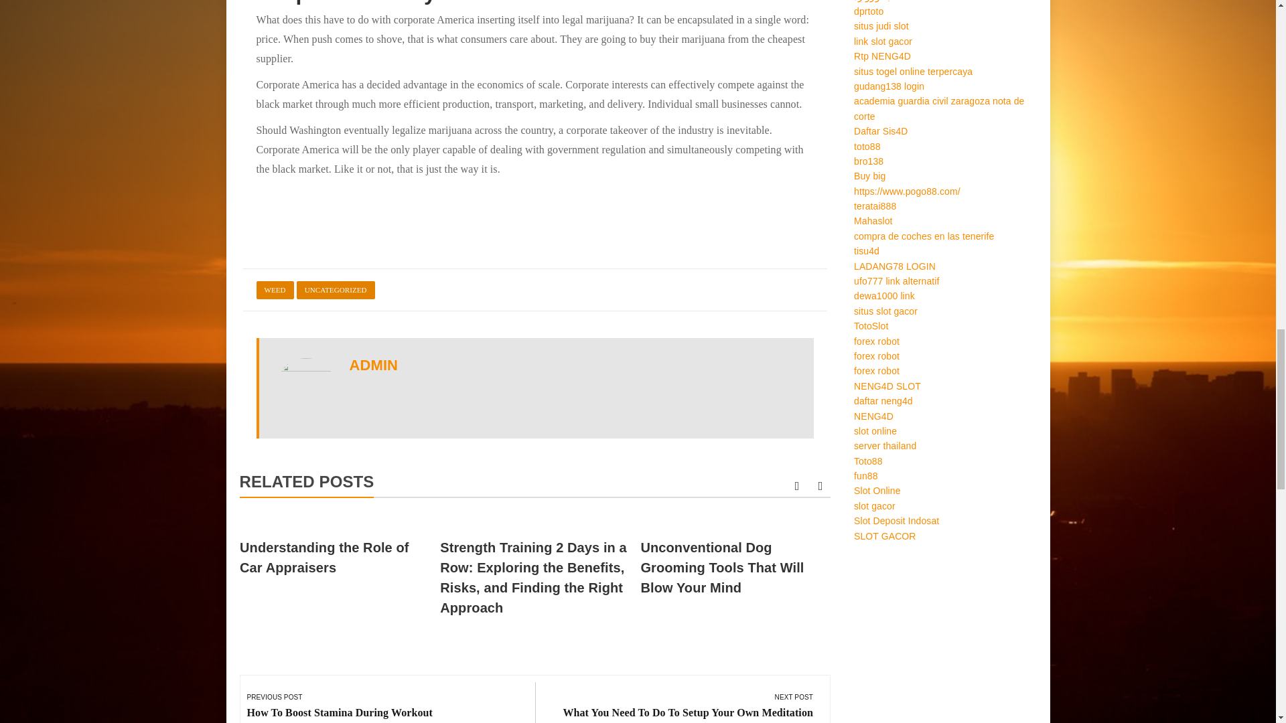  I want to click on ADMIN, so click(374, 366).